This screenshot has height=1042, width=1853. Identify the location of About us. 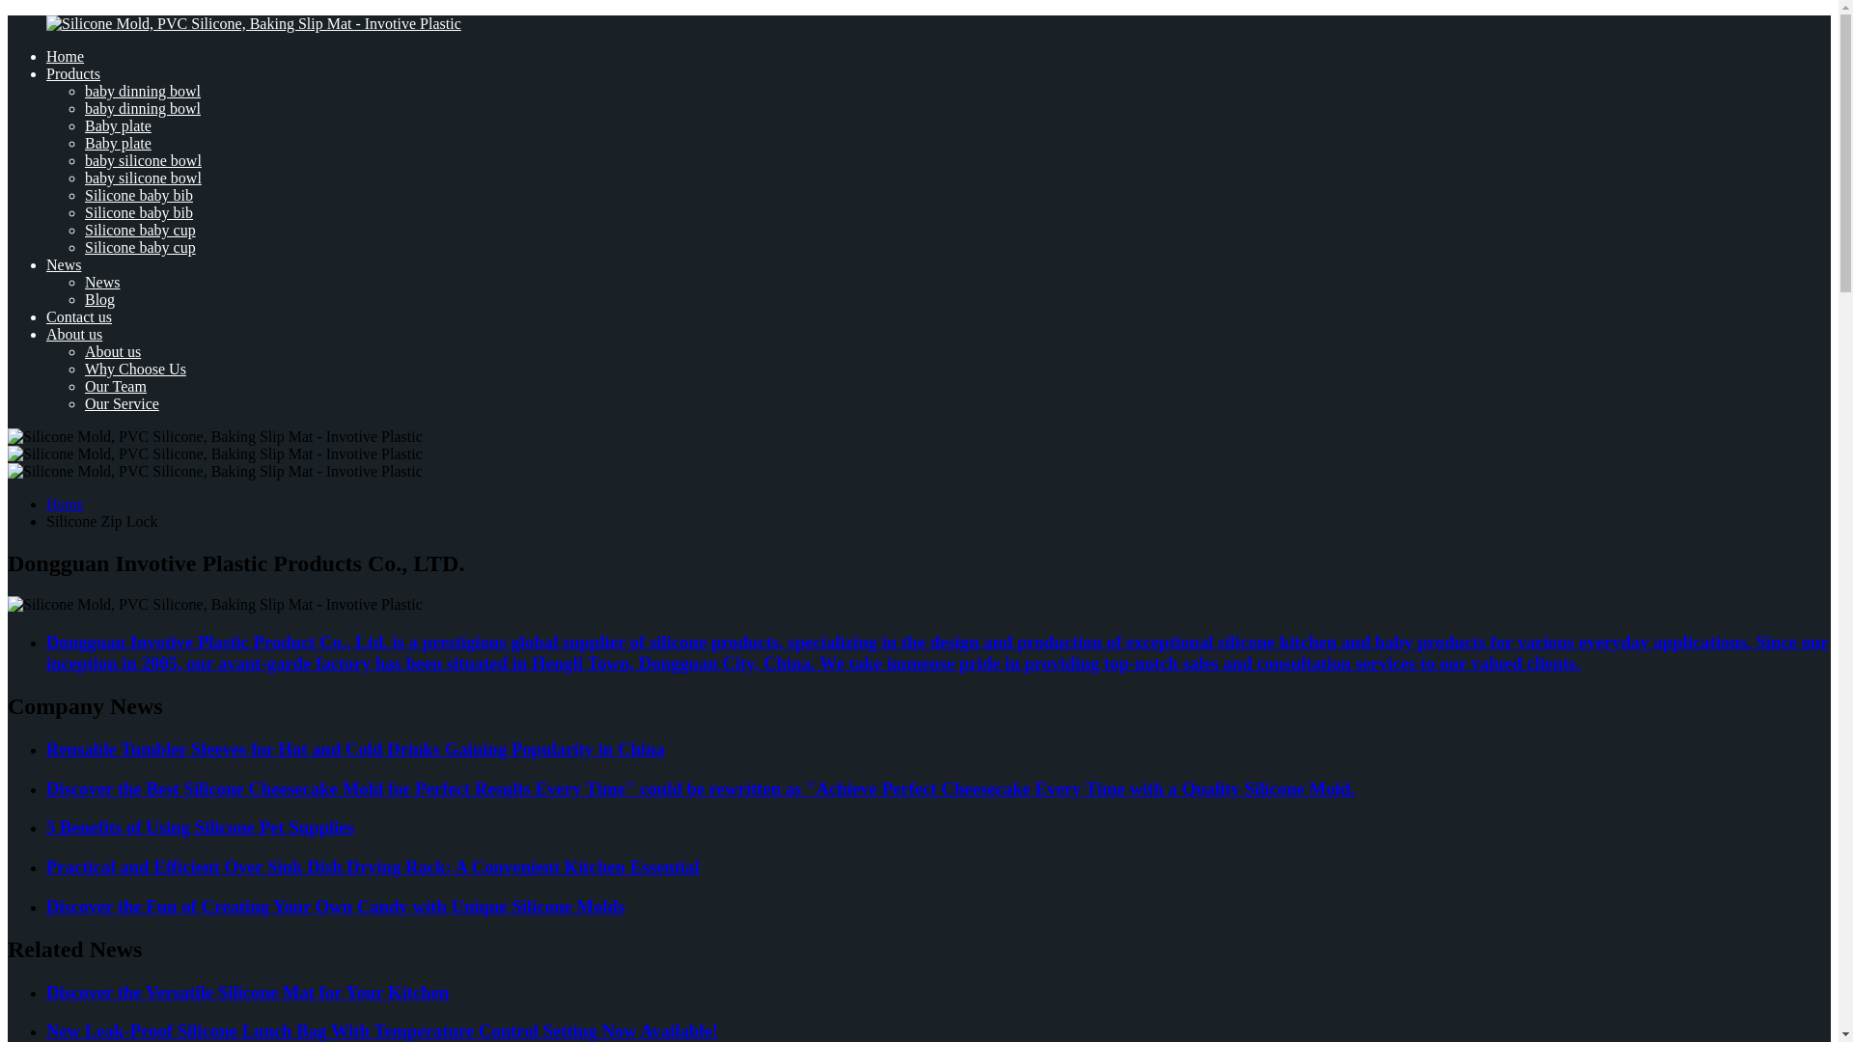
(73, 334).